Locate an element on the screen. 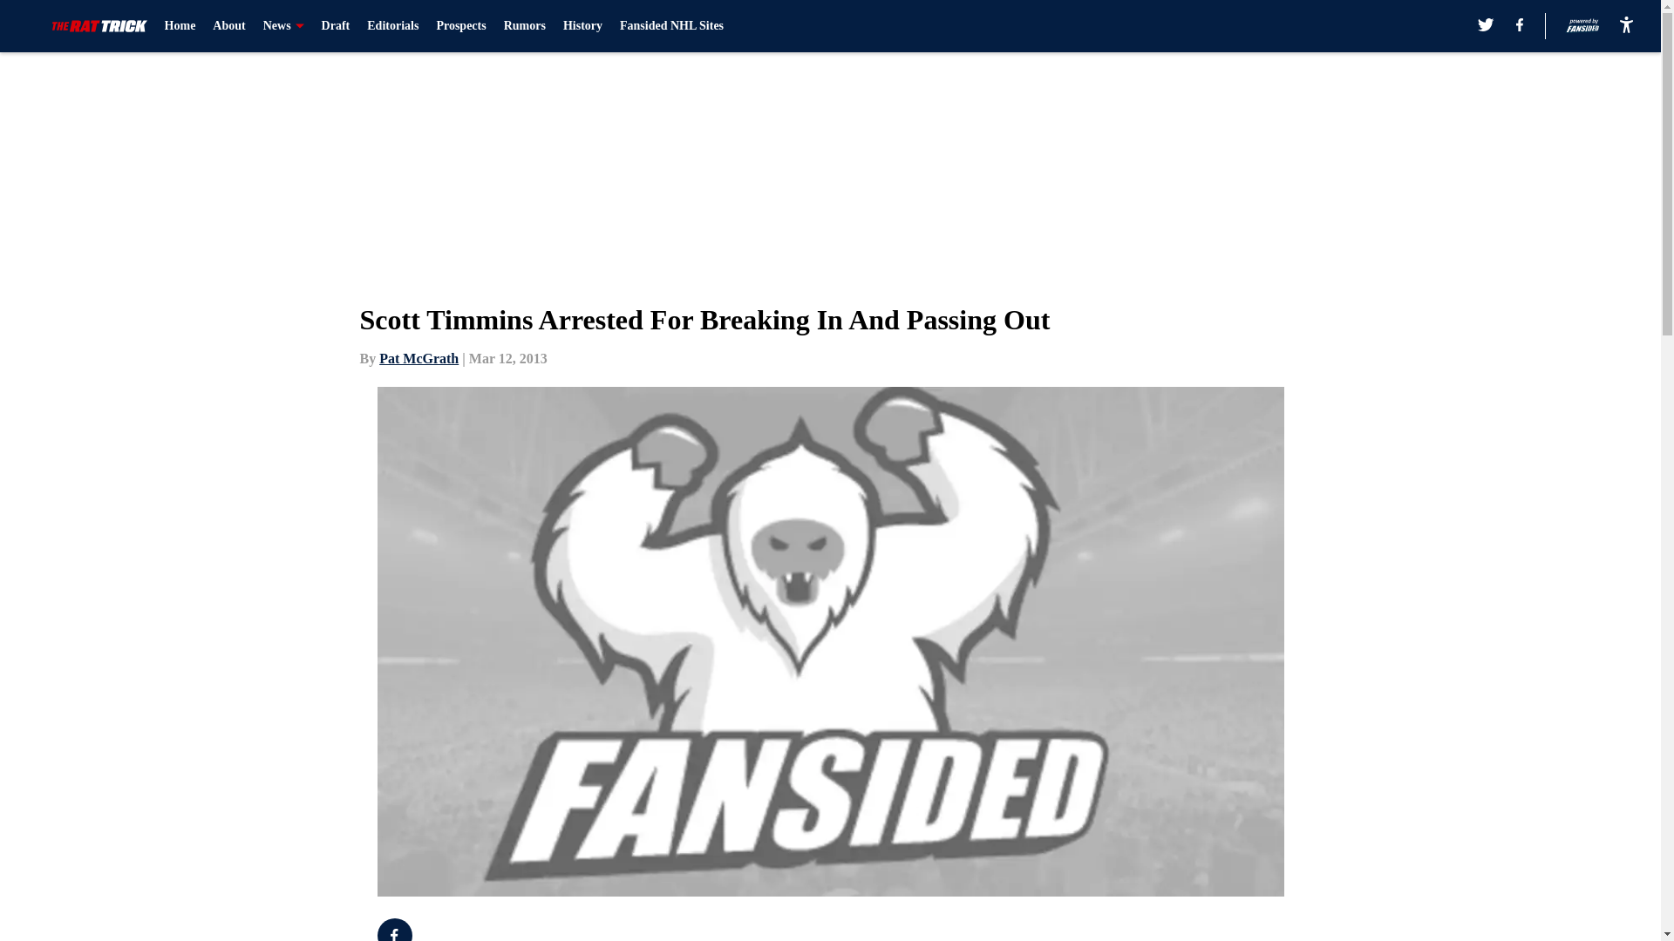 The width and height of the screenshot is (1674, 941). About is located at coordinates (228, 26).